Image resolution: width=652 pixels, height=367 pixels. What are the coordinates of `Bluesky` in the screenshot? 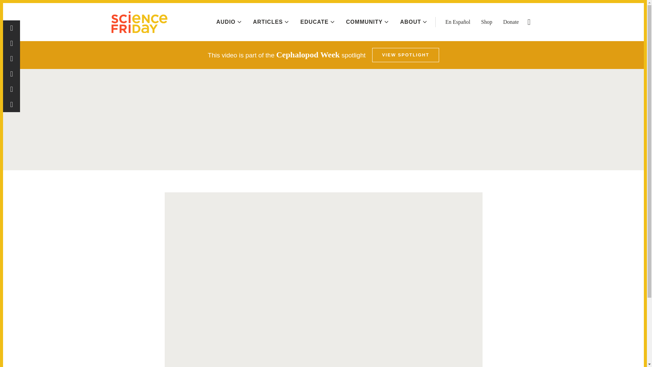 It's located at (12, 74).